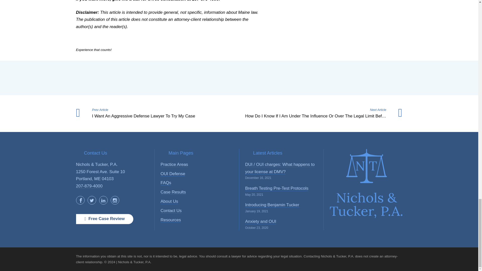  What do you see at coordinates (91, 200) in the screenshot?
I see `Twitter` at bounding box center [91, 200].